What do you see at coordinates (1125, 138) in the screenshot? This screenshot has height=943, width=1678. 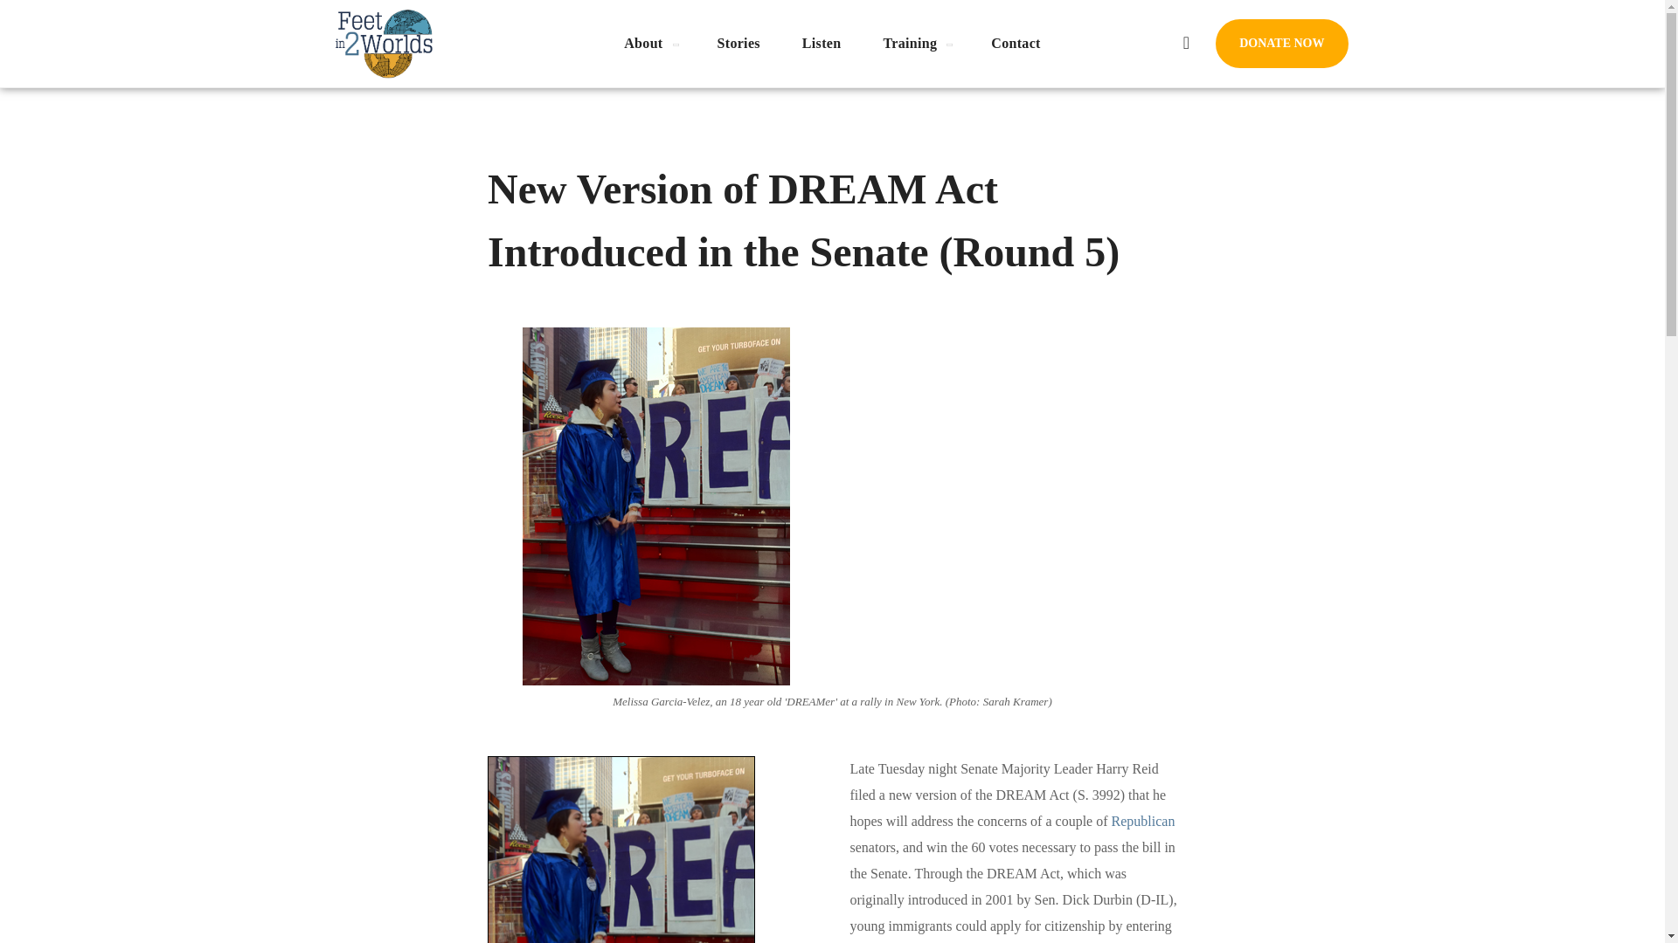 I see `Search` at bounding box center [1125, 138].